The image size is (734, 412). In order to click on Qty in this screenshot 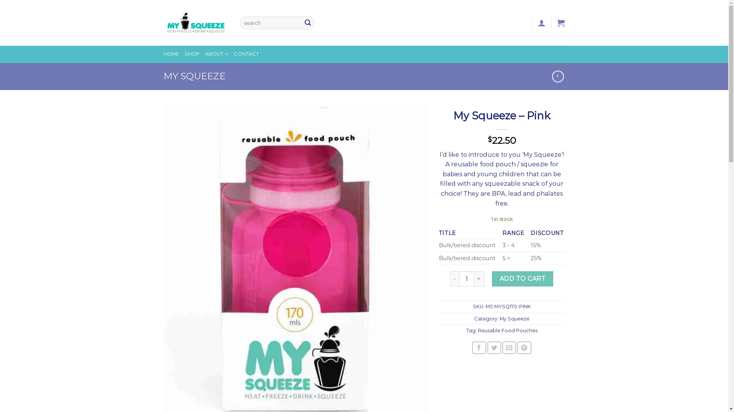, I will do `click(467, 279)`.